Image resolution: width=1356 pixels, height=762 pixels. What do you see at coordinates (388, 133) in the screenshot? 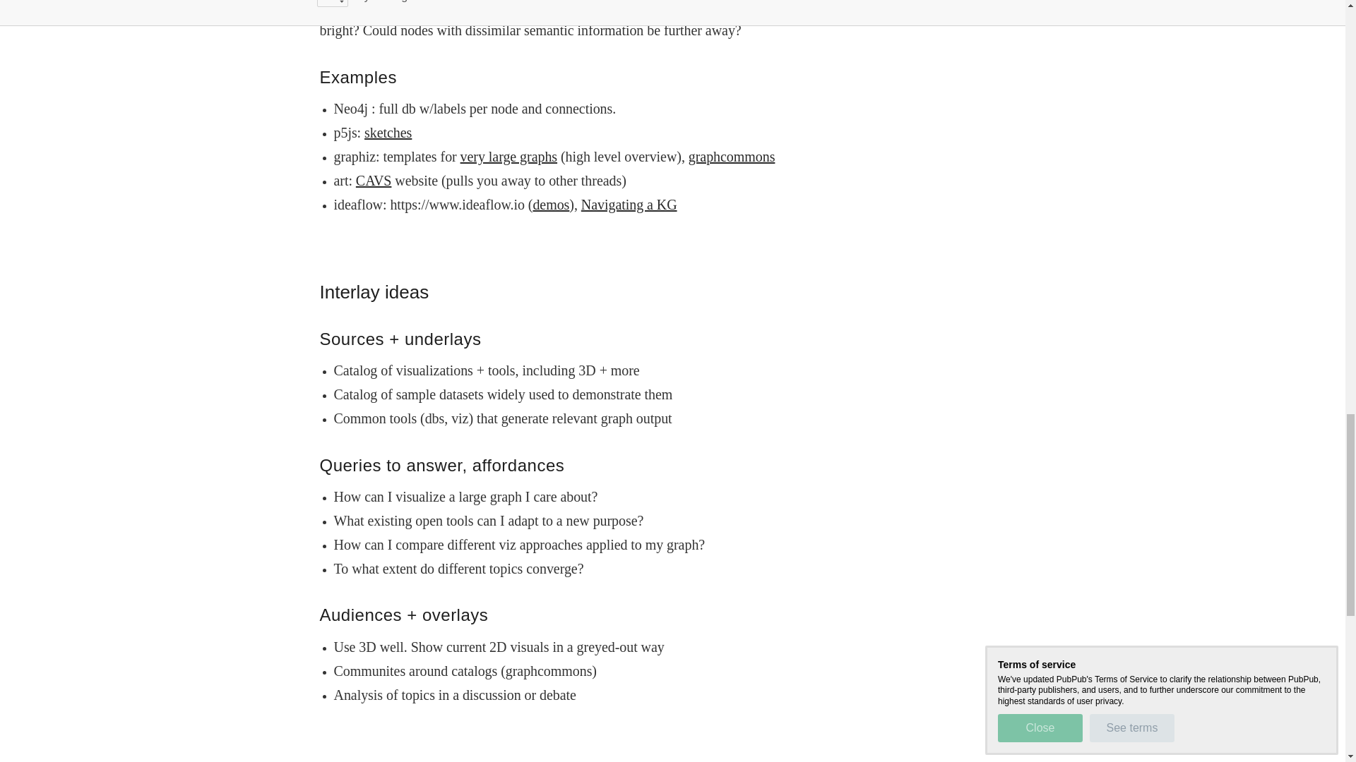
I see `sketches` at bounding box center [388, 133].